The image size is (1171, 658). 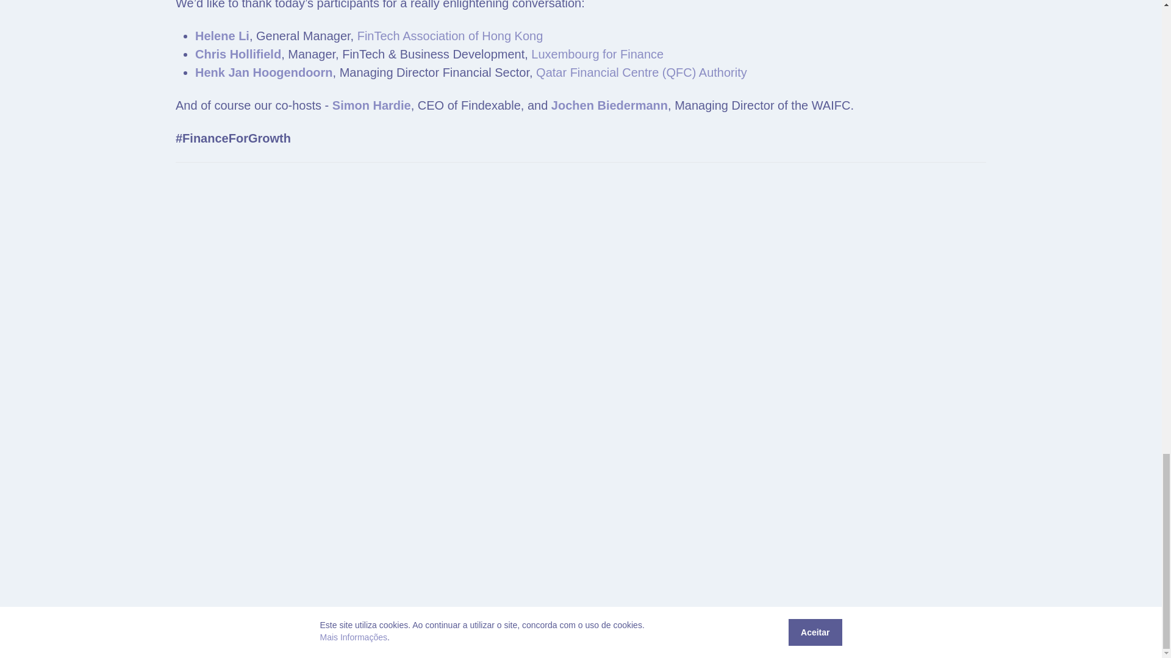 What do you see at coordinates (450, 35) in the screenshot?
I see `FinTech Association of Hong Kong` at bounding box center [450, 35].